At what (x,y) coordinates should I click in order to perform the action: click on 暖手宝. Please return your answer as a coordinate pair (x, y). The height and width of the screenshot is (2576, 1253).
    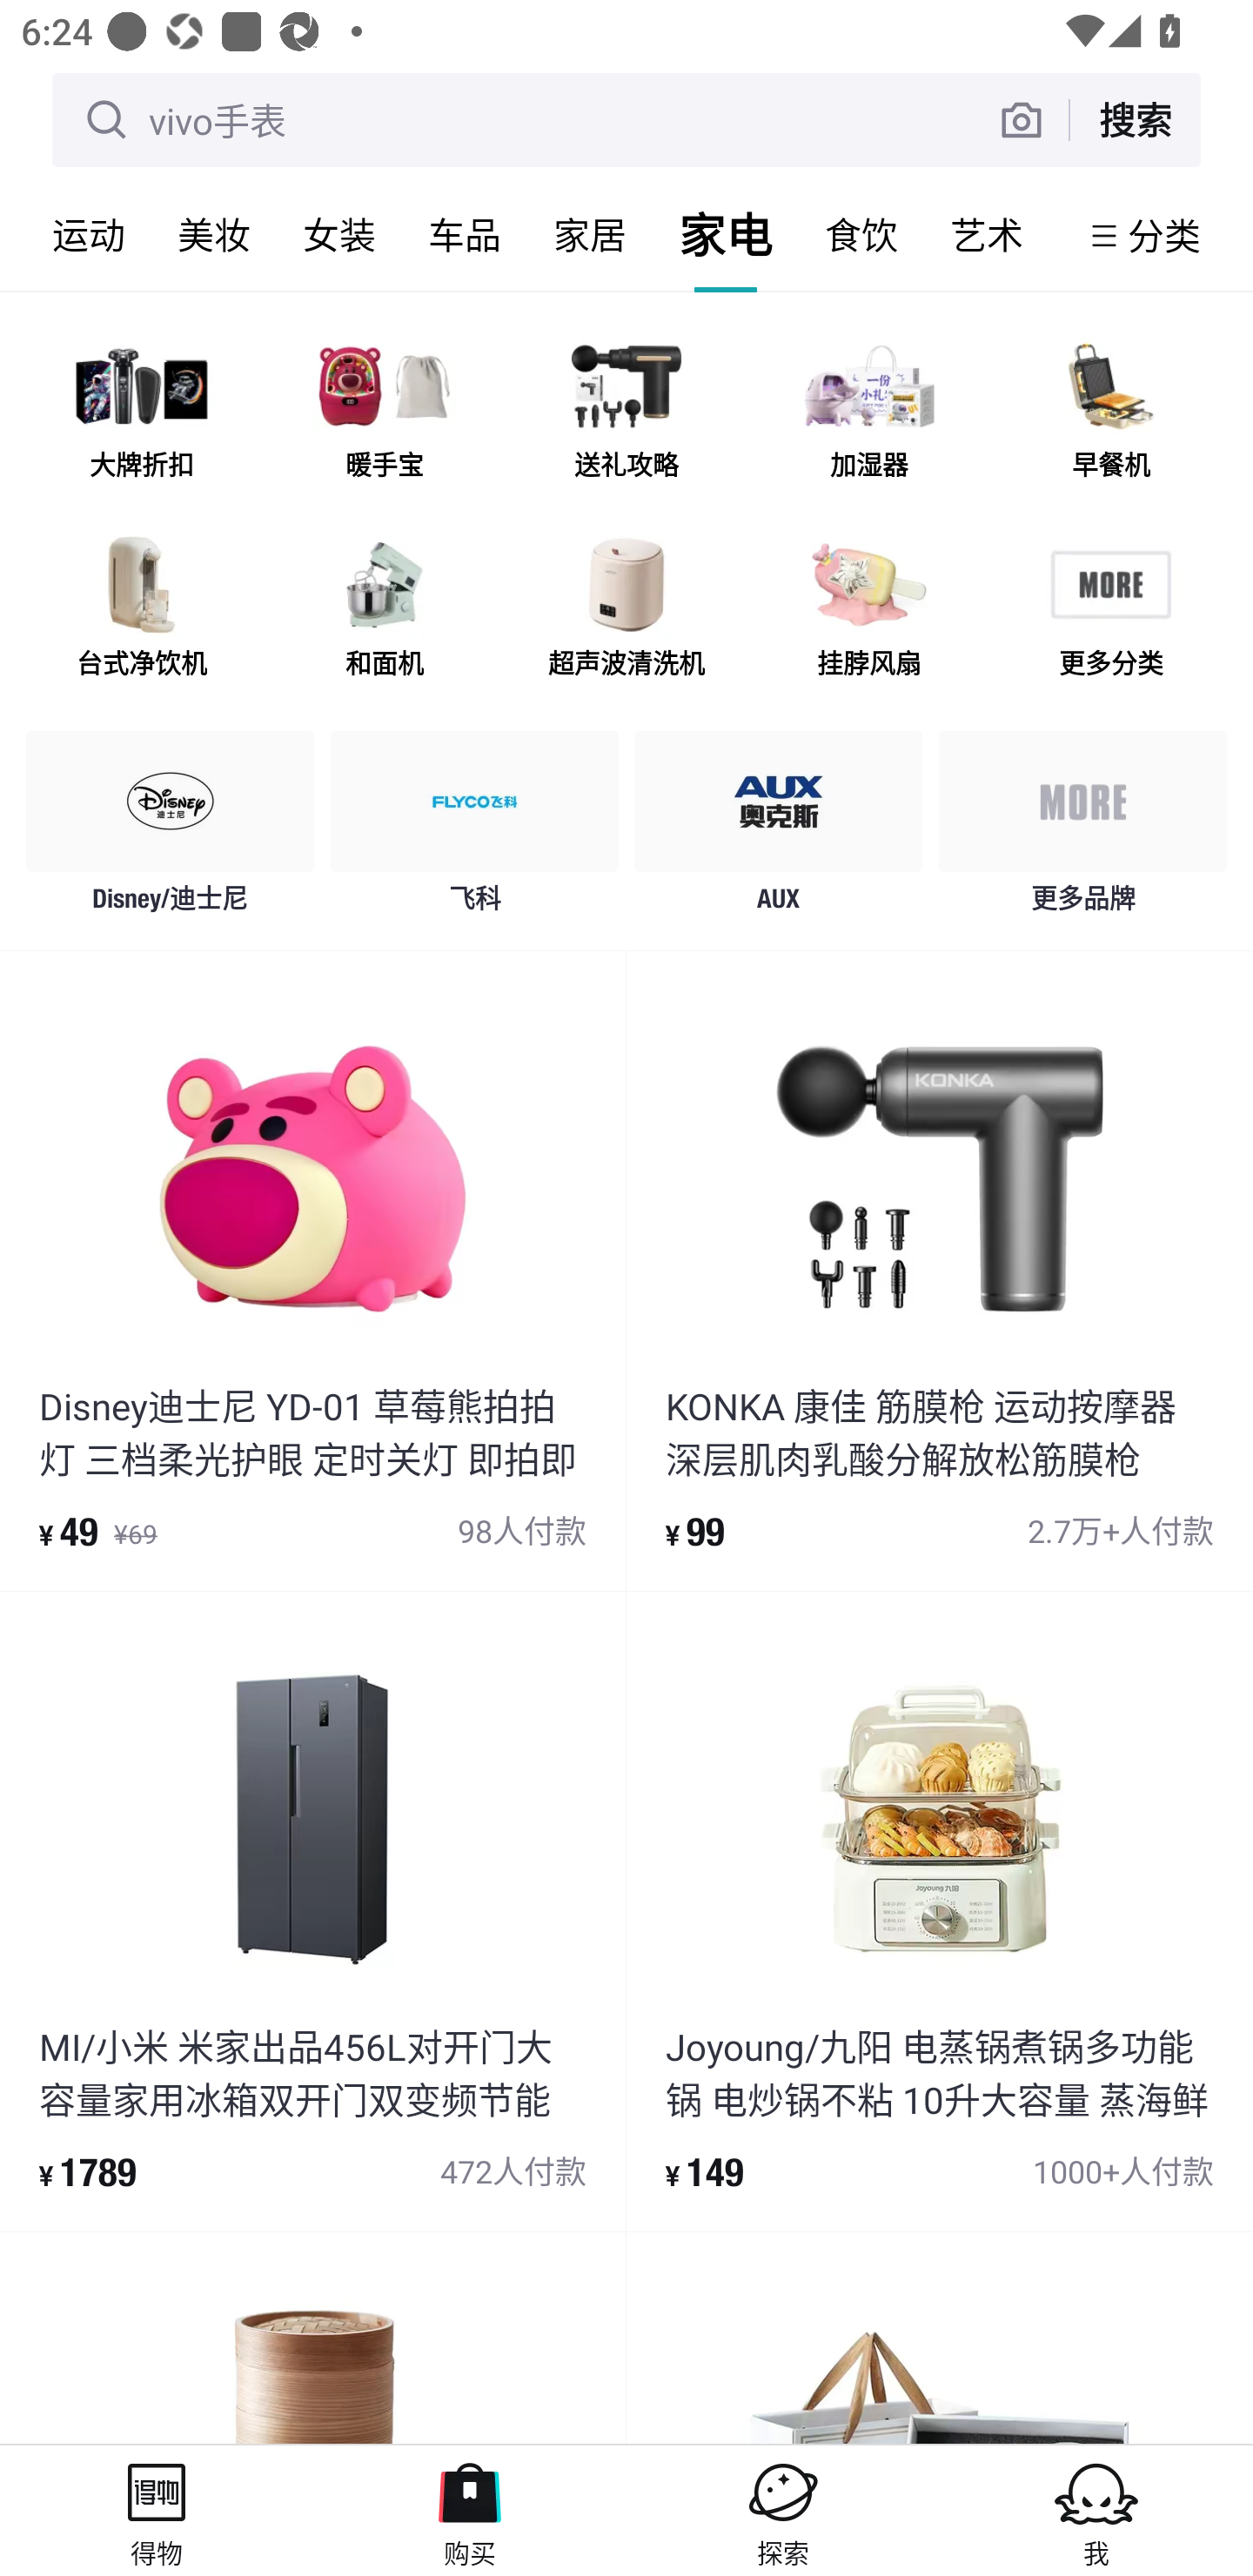
    Looking at the image, I should click on (384, 413).